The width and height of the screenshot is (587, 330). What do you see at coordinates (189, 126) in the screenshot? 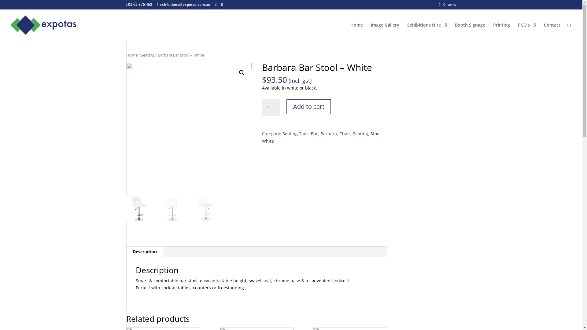
I see `White Barbera _300px` at bounding box center [189, 126].